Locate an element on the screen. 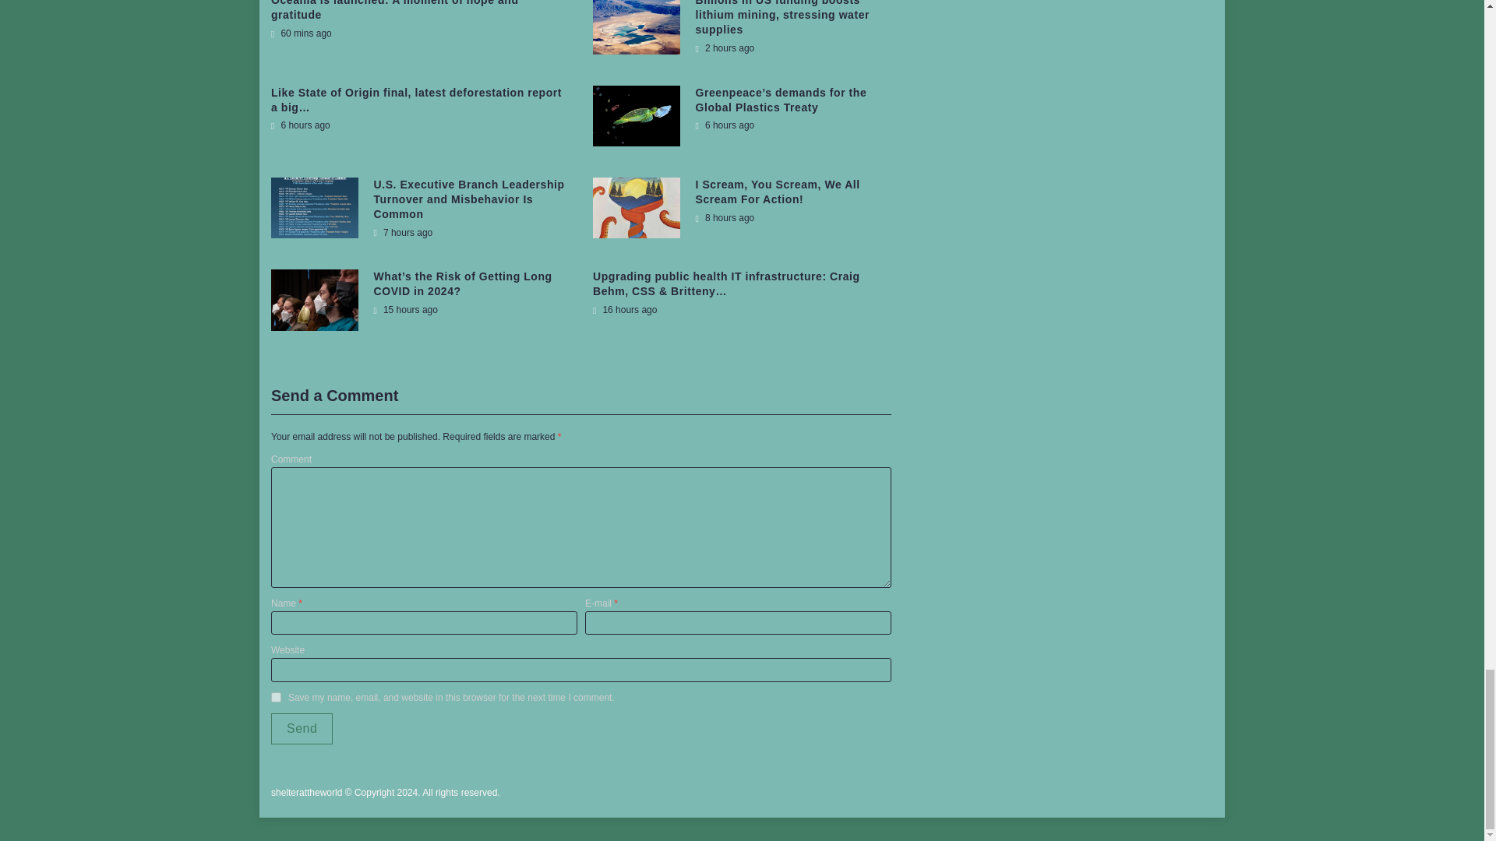  2 hours ago is located at coordinates (725, 48).